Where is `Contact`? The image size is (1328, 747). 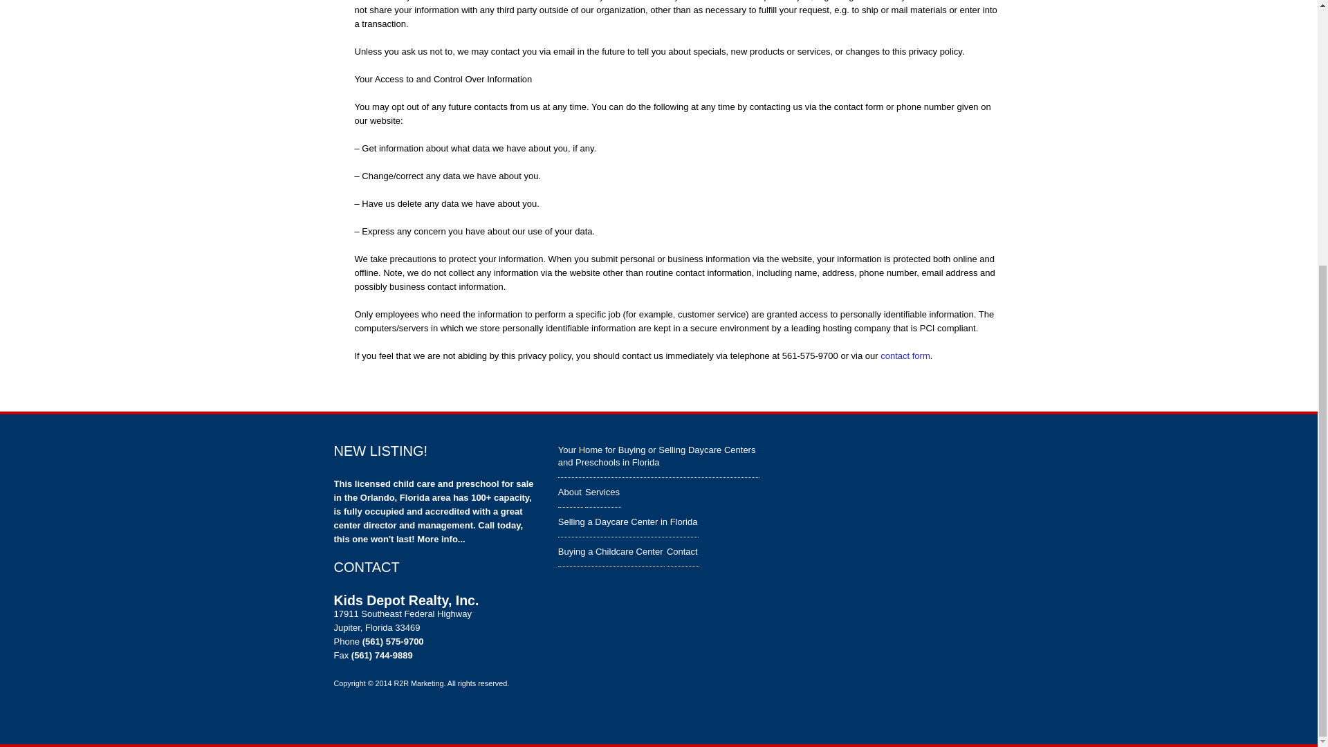 Contact is located at coordinates (683, 551).